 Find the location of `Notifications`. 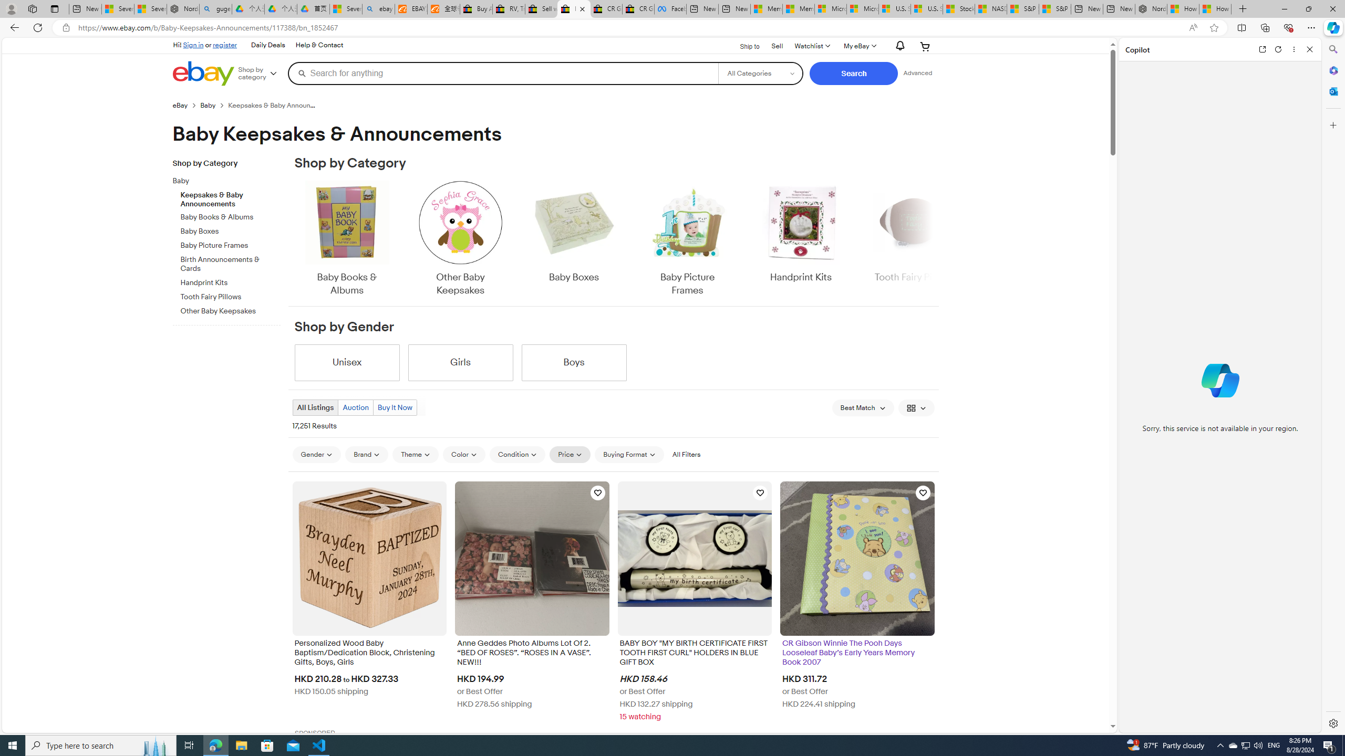

Notifications is located at coordinates (897, 46).